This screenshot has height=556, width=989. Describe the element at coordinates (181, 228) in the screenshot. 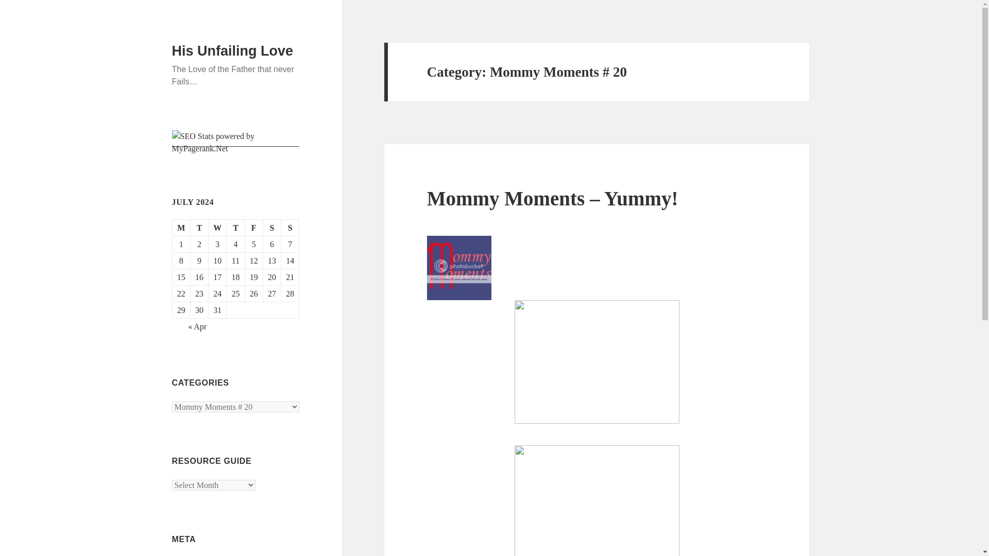

I see `Monday` at that location.